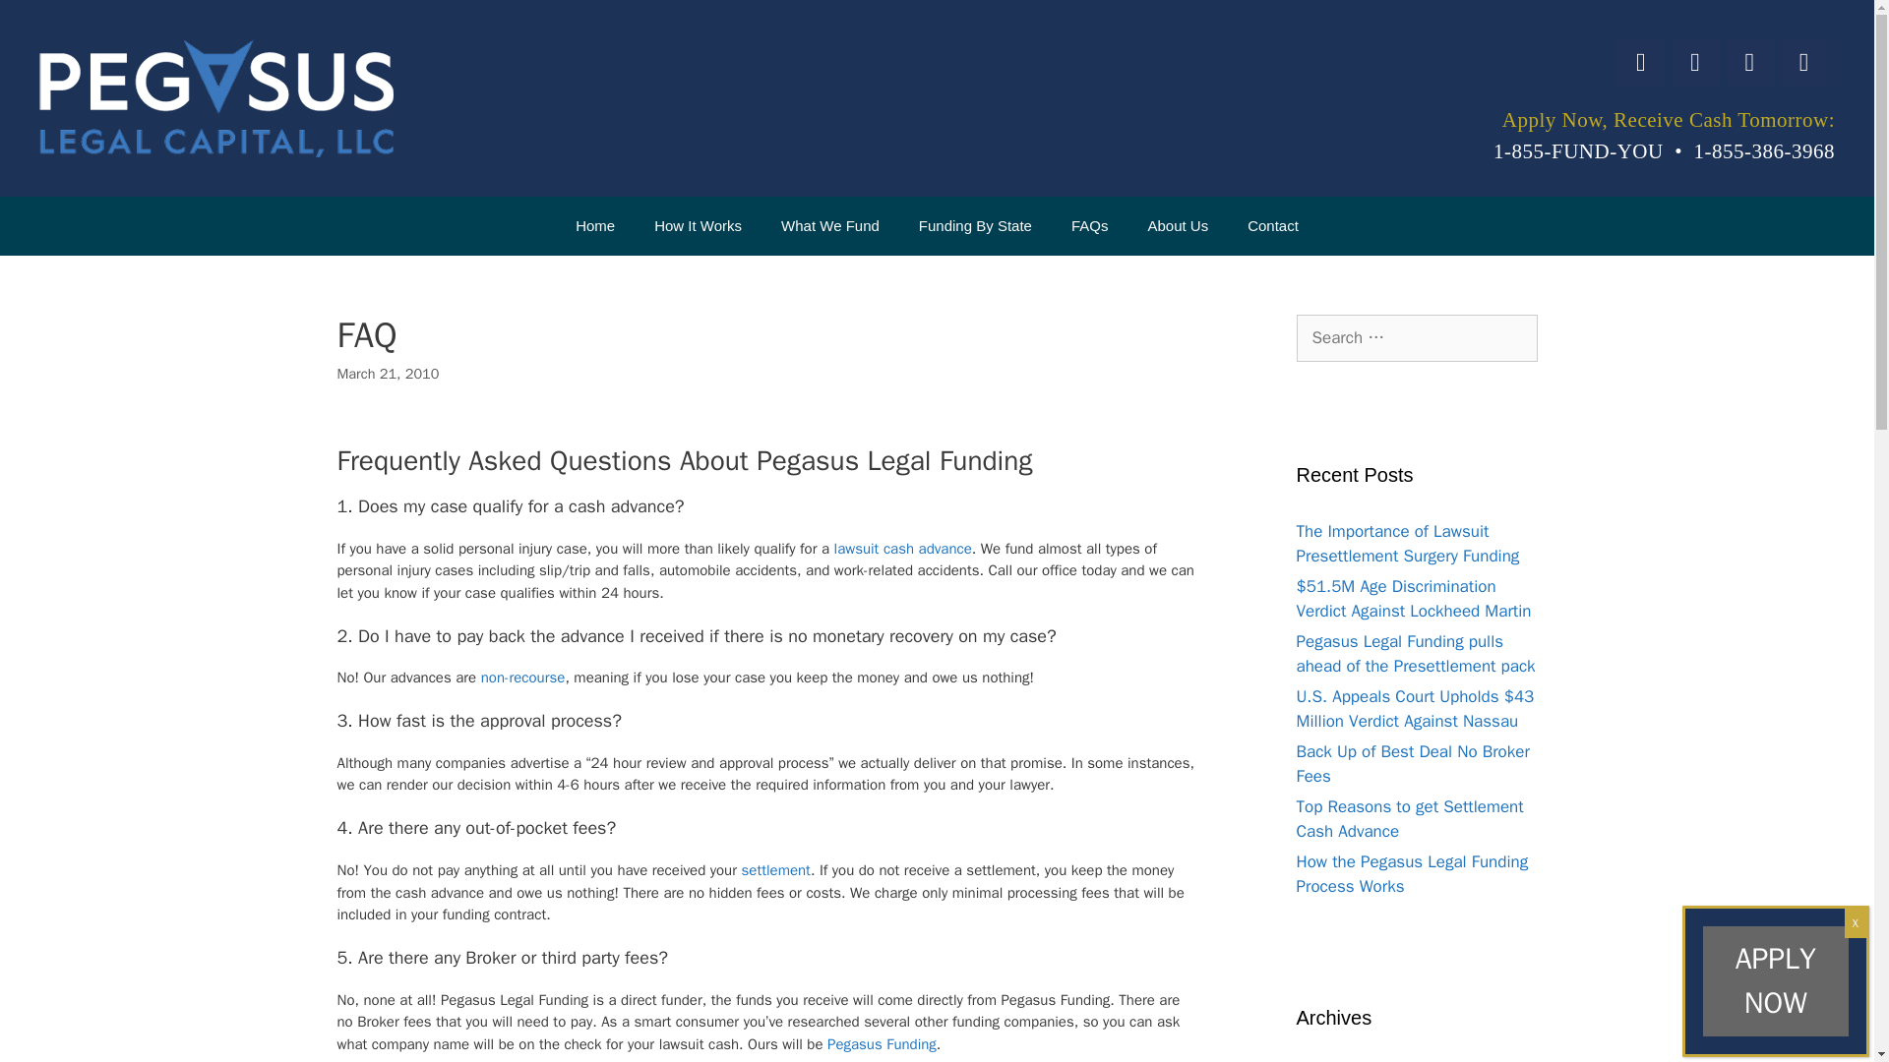 This screenshot has width=1889, height=1062. I want to click on What We Fund, so click(829, 226).